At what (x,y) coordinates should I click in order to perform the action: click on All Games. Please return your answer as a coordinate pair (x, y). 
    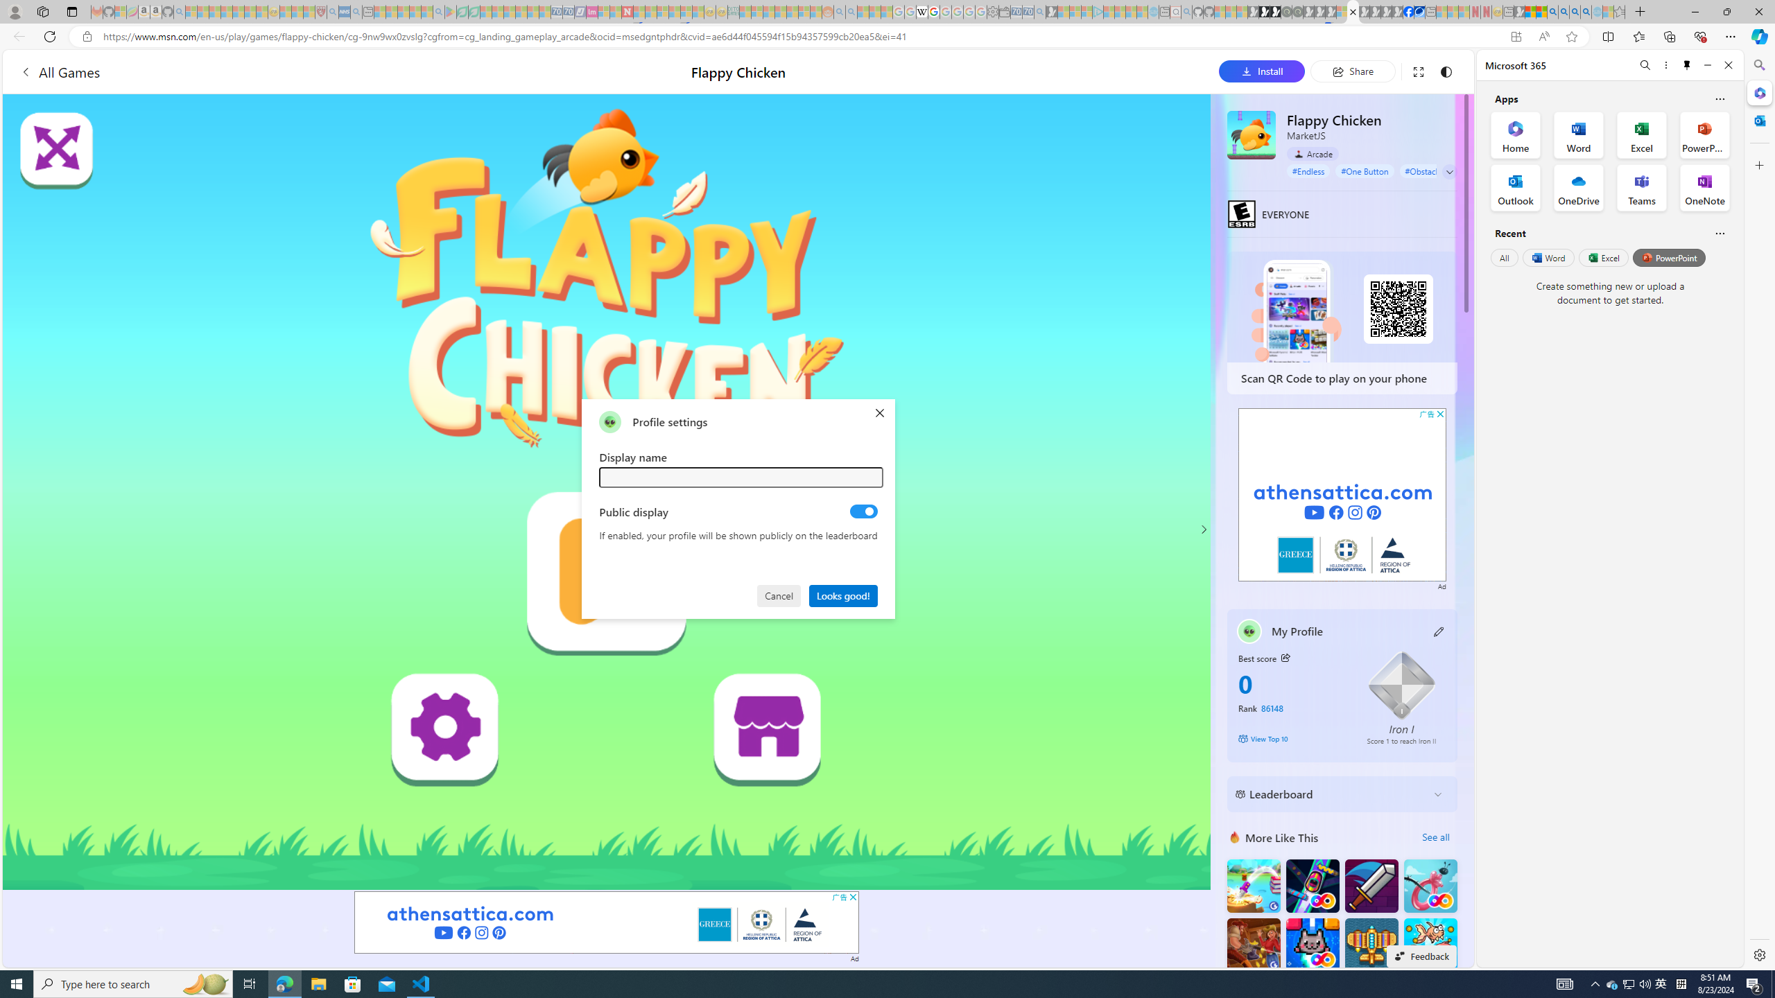
    Looking at the image, I should click on (259, 71).